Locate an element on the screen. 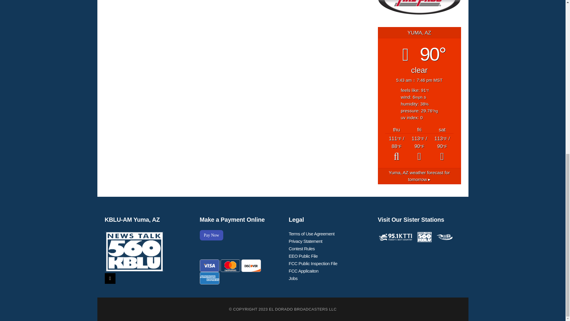 The height and width of the screenshot is (321, 570). Yuma, AZ - Weather forecast for tomorrow is located at coordinates (419, 176).